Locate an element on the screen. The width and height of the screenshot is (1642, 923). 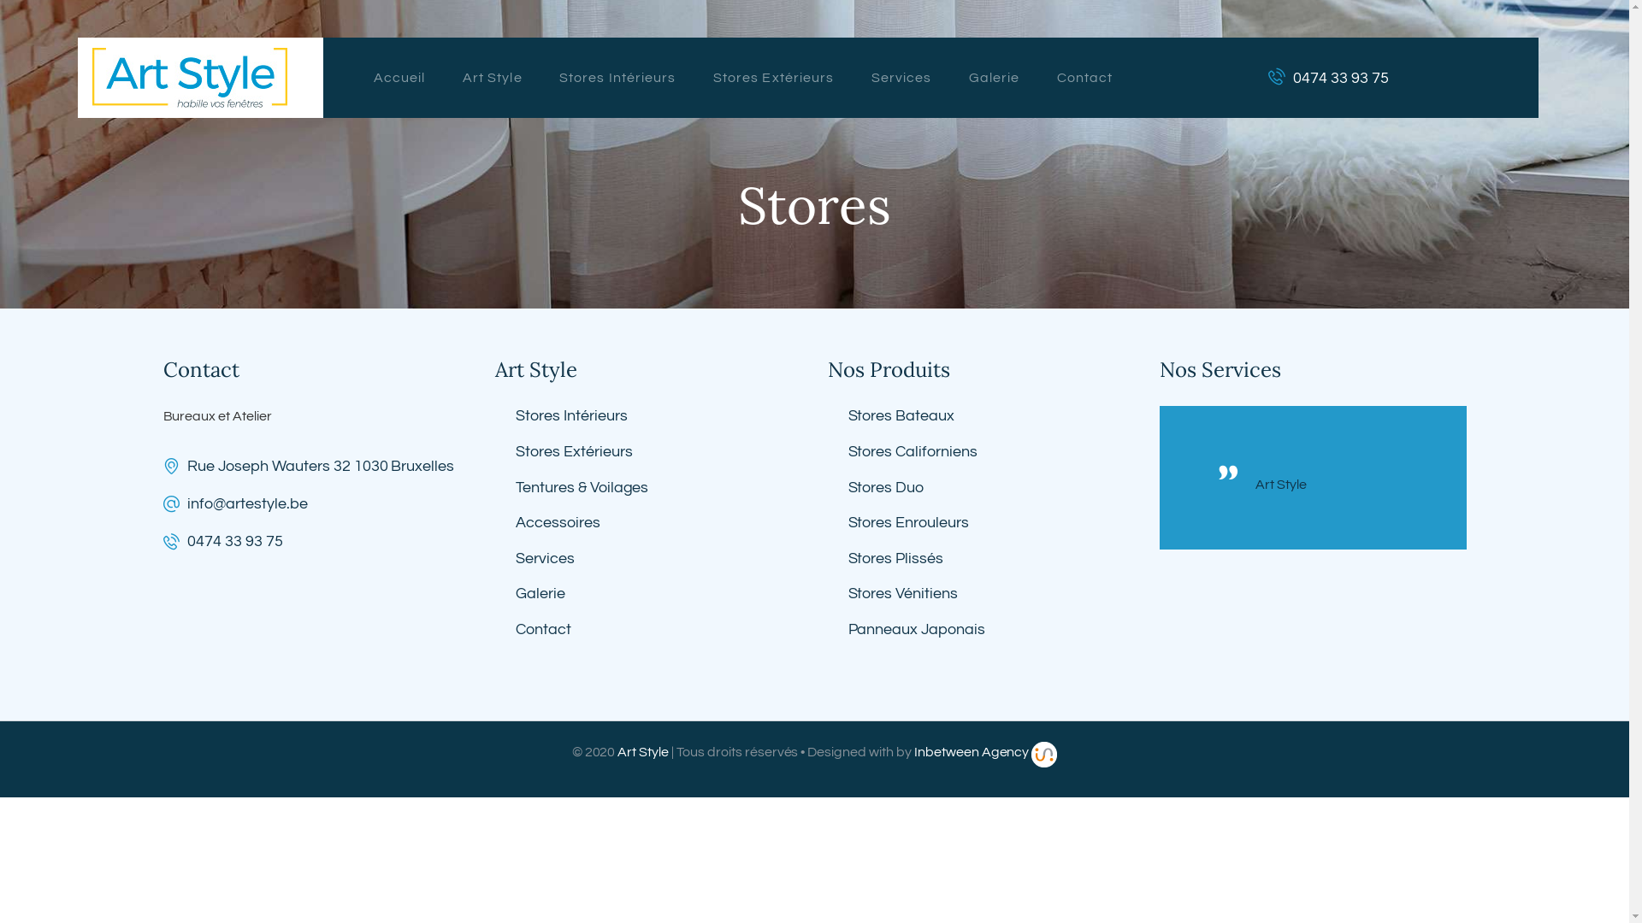
Accueil is located at coordinates (399, 78).